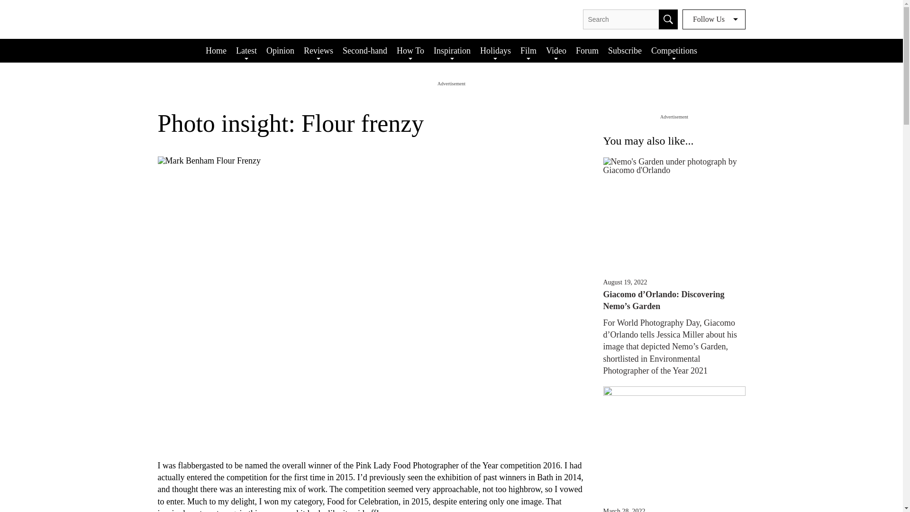  Describe the element at coordinates (365, 50) in the screenshot. I see `Second-hand` at that location.